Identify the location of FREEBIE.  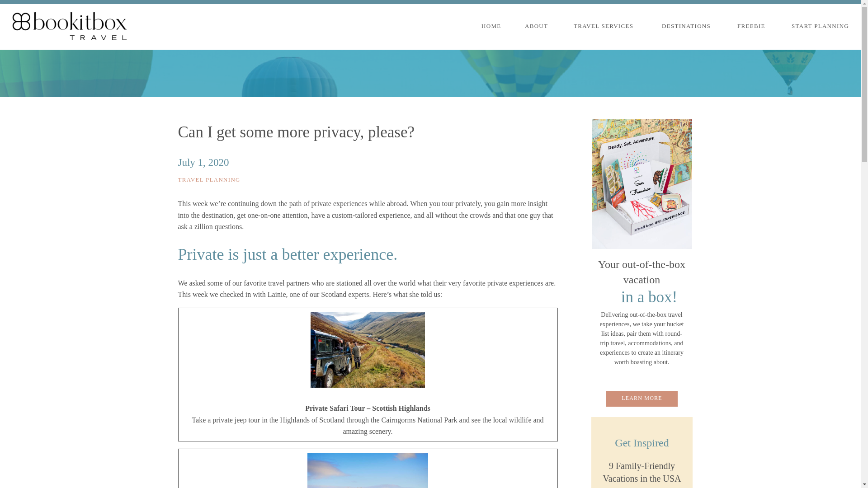
(753, 27).